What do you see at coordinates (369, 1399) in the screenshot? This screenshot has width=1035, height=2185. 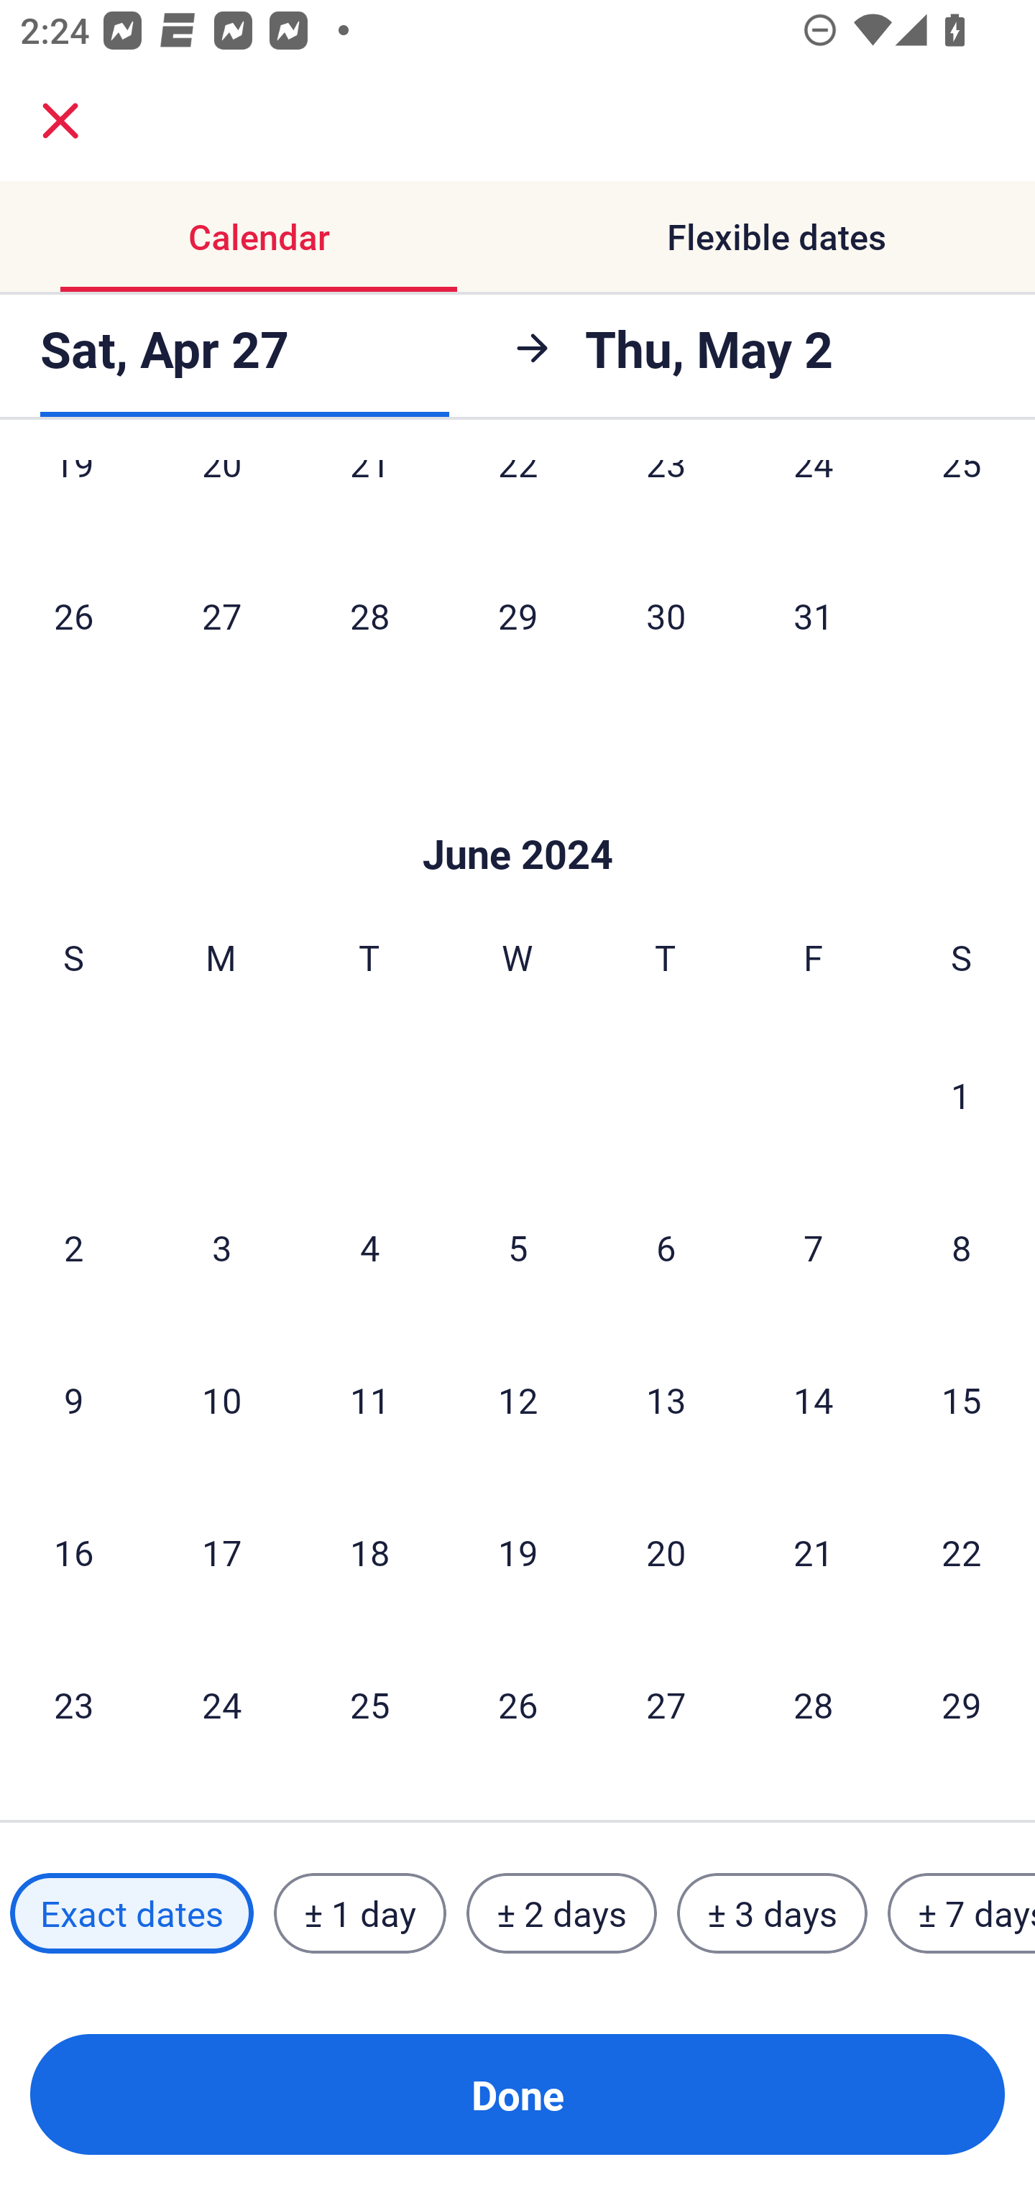 I see `11 Tuesday, June 11, 2024` at bounding box center [369, 1399].